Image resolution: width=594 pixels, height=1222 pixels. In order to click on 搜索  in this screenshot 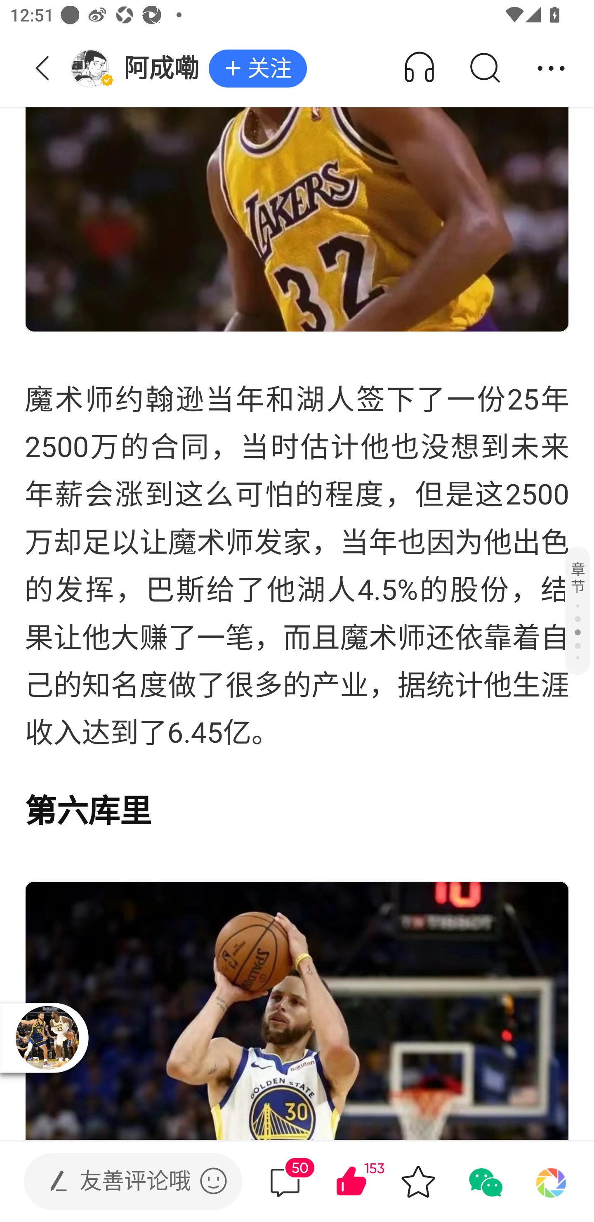, I will do `click(484, 69)`.